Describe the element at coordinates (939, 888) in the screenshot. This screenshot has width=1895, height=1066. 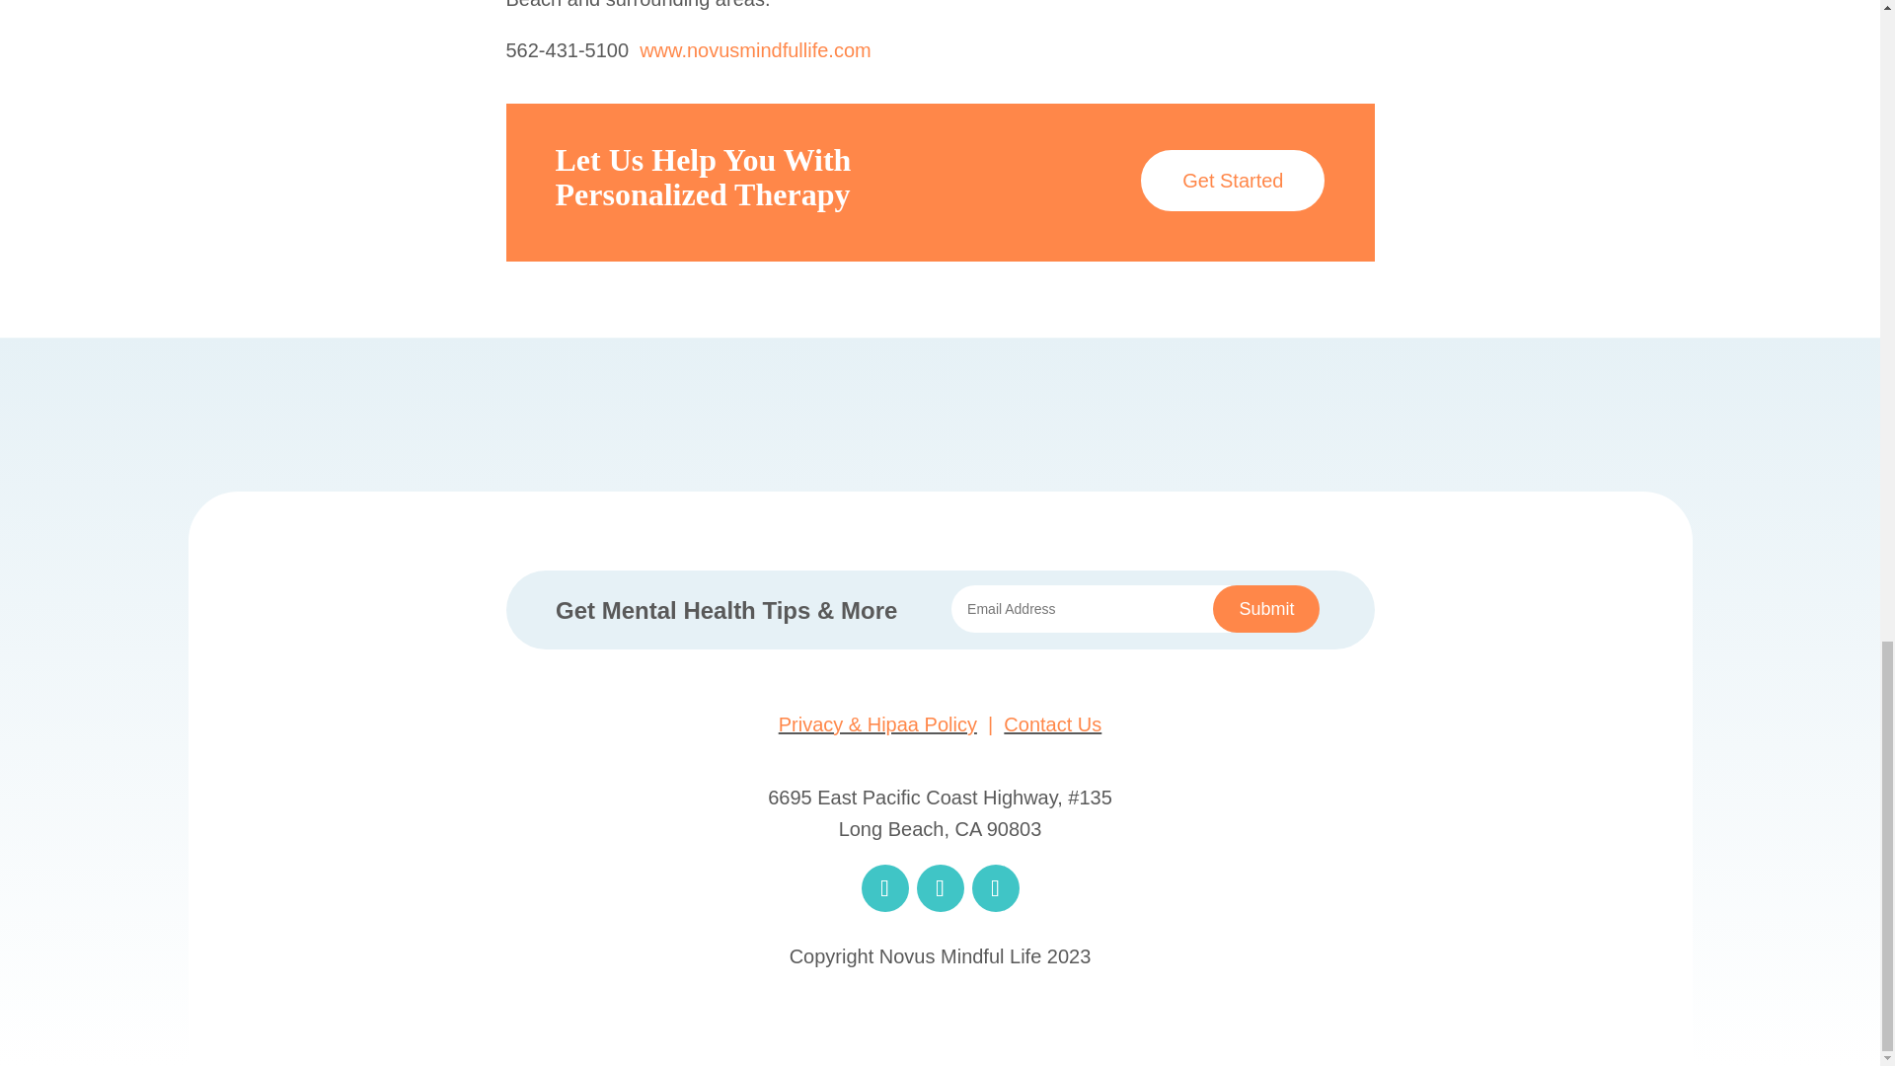
I see `Follow on X` at that location.